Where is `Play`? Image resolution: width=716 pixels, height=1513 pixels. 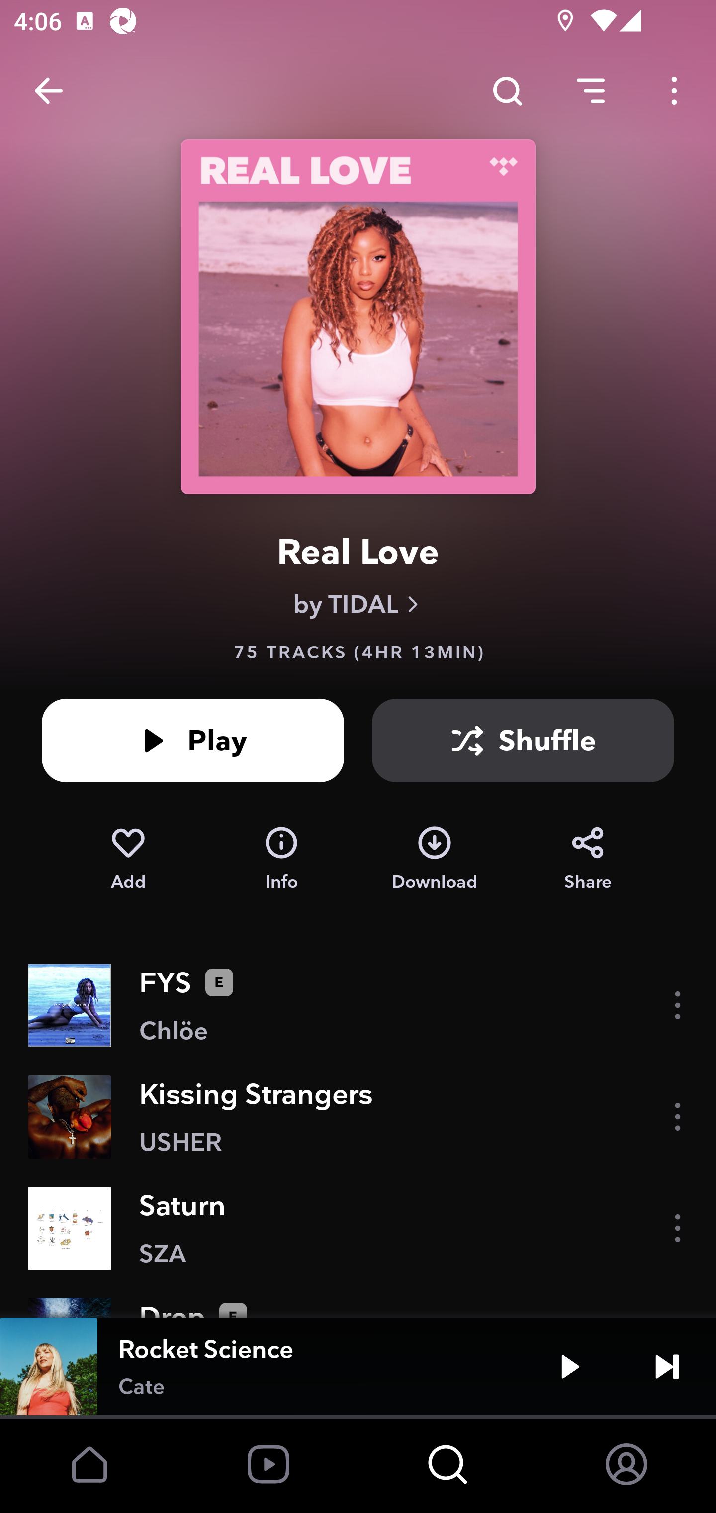
Play is located at coordinates (193, 741).